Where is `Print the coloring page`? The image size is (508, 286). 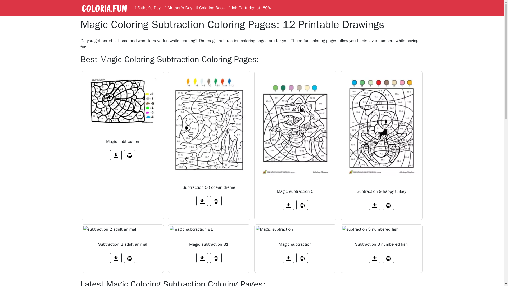 Print the coloring page is located at coordinates (302, 205).